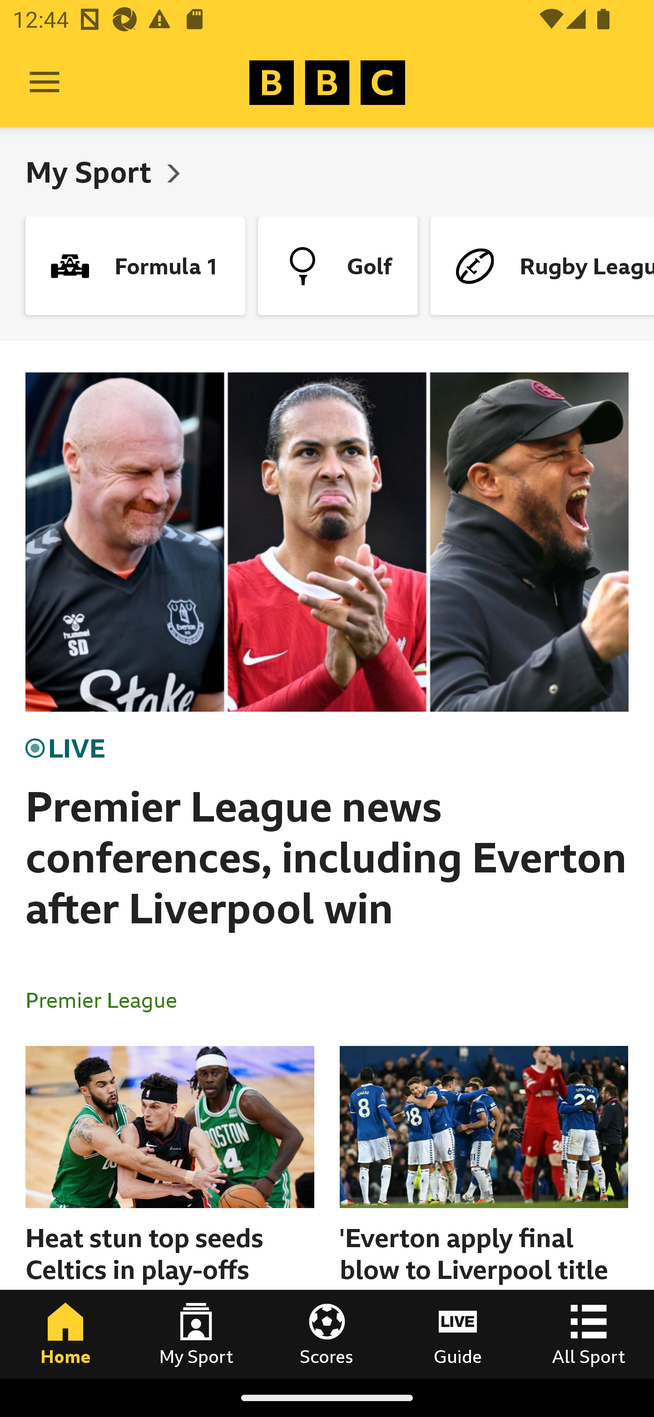 The image size is (654, 1417). What do you see at coordinates (327, 1334) in the screenshot?
I see `Scores` at bounding box center [327, 1334].